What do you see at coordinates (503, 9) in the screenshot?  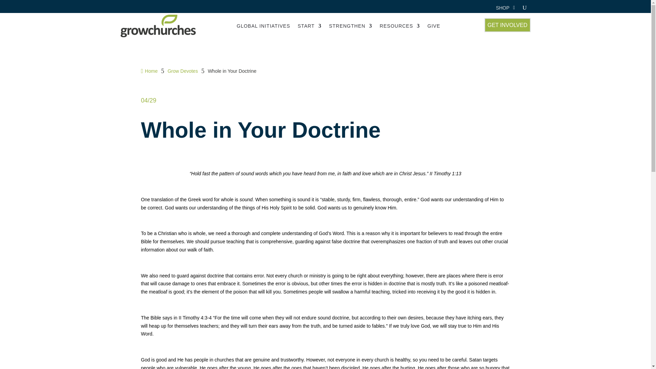 I see `SHOP` at bounding box center [503, 9].